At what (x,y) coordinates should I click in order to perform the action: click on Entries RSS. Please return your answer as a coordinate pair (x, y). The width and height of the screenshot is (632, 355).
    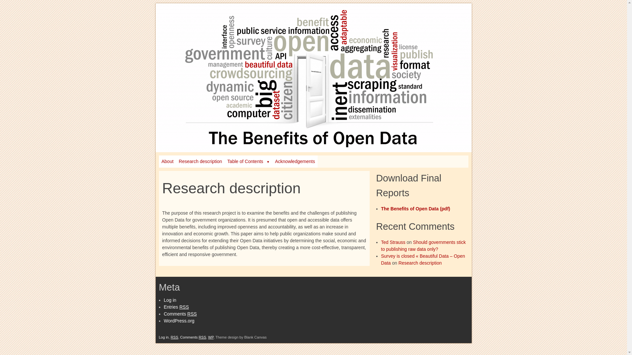
    Looking at the image, I should click on (176, 307).